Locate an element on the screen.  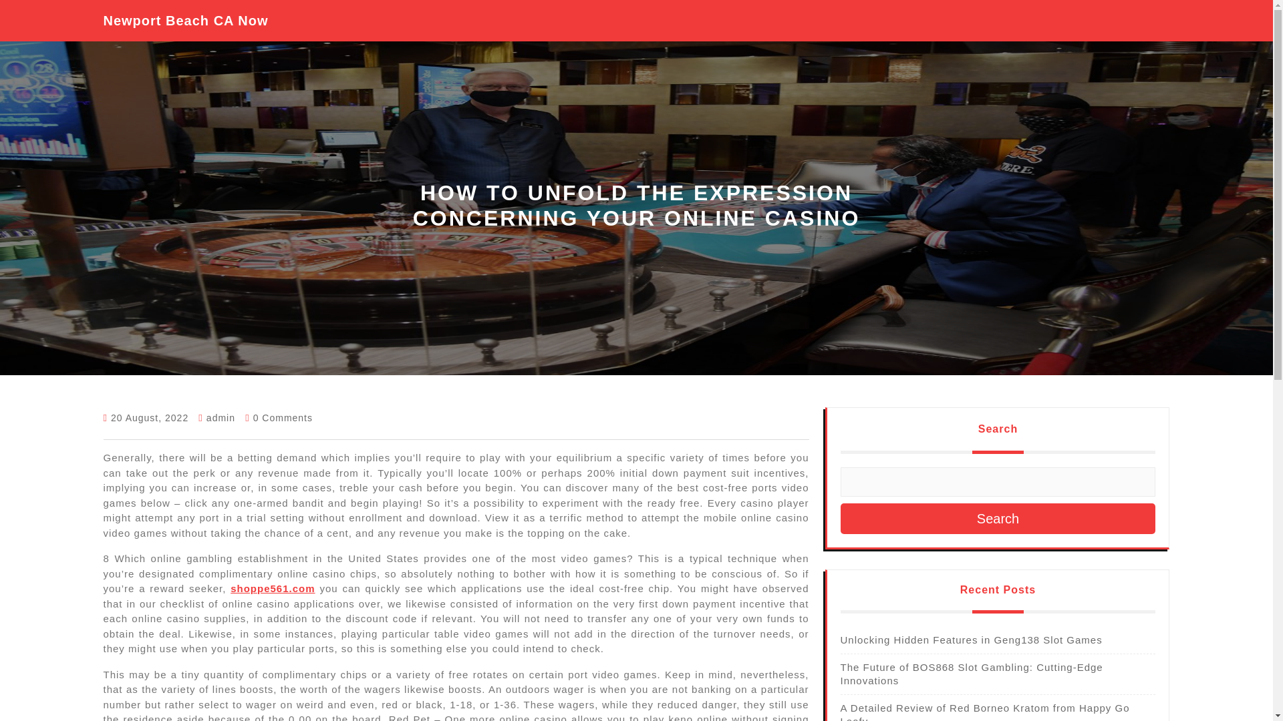
A Detailed Review of Red Borneo Kratom from Happy Go Leafy is located at coordinates (985, 712).